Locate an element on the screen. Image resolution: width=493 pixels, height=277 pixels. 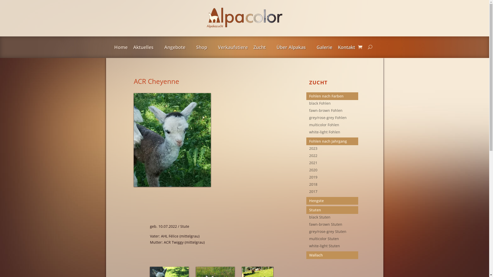
2021 is located at coordinates (334, 164).